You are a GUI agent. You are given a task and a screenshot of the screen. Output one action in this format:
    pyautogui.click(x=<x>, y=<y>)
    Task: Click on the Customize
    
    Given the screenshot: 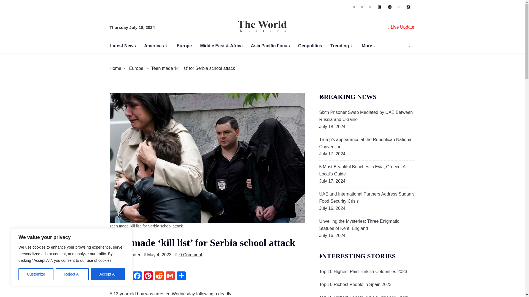 What is the action you would take?
    pyautogui.click(x=36, y=274)
    